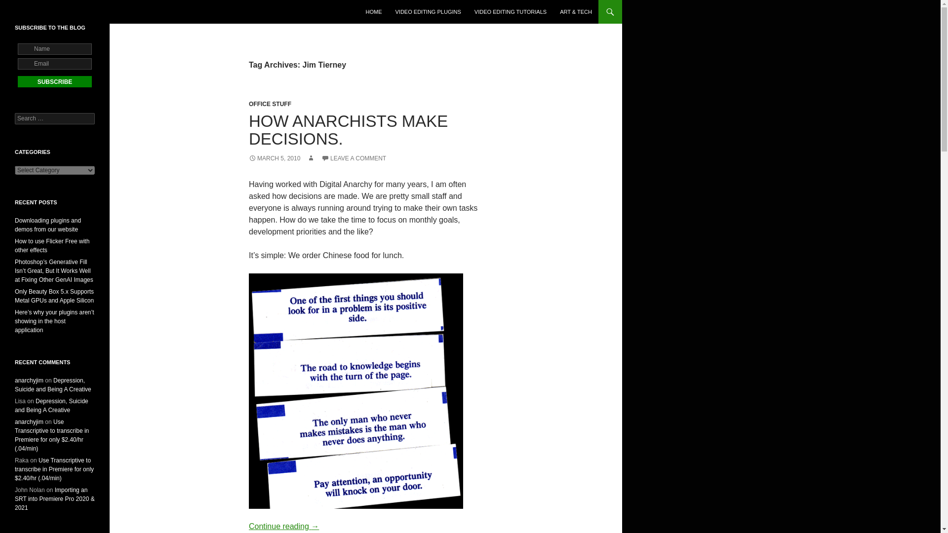  I want to click on MARCH 5, 2010, so click(275, 158).